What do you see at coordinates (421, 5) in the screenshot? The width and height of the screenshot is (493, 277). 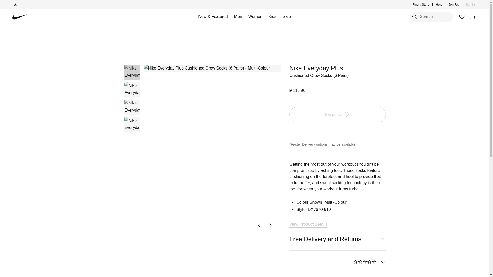 I see `Find a Store` at bounding box center [421, 5].